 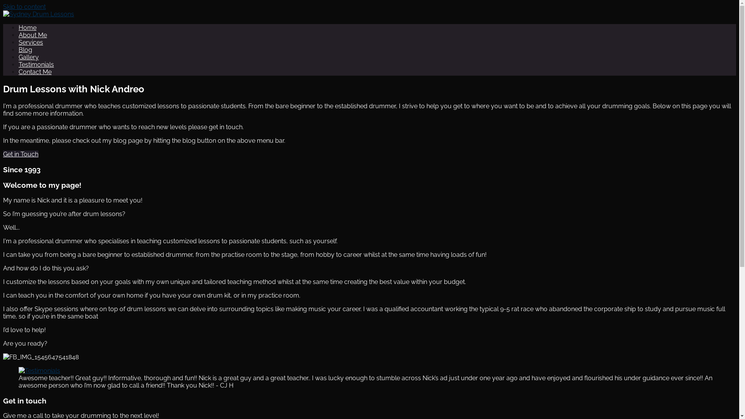 What do you see at coordinates (41, 357) in the screenshot?
I see `FB_IMG_1545647541848` at bounding box center [41, 357].